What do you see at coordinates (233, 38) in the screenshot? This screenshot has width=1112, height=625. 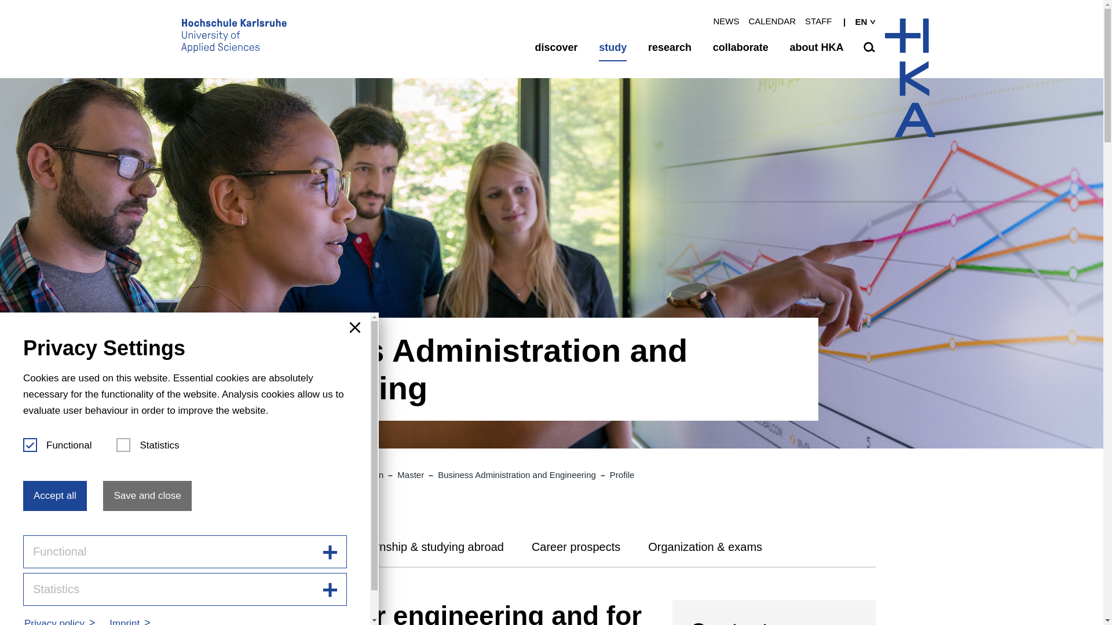 I see `Hochschule Karlsruhe - University of Applied Sciences` at bounding box center [233, 38].